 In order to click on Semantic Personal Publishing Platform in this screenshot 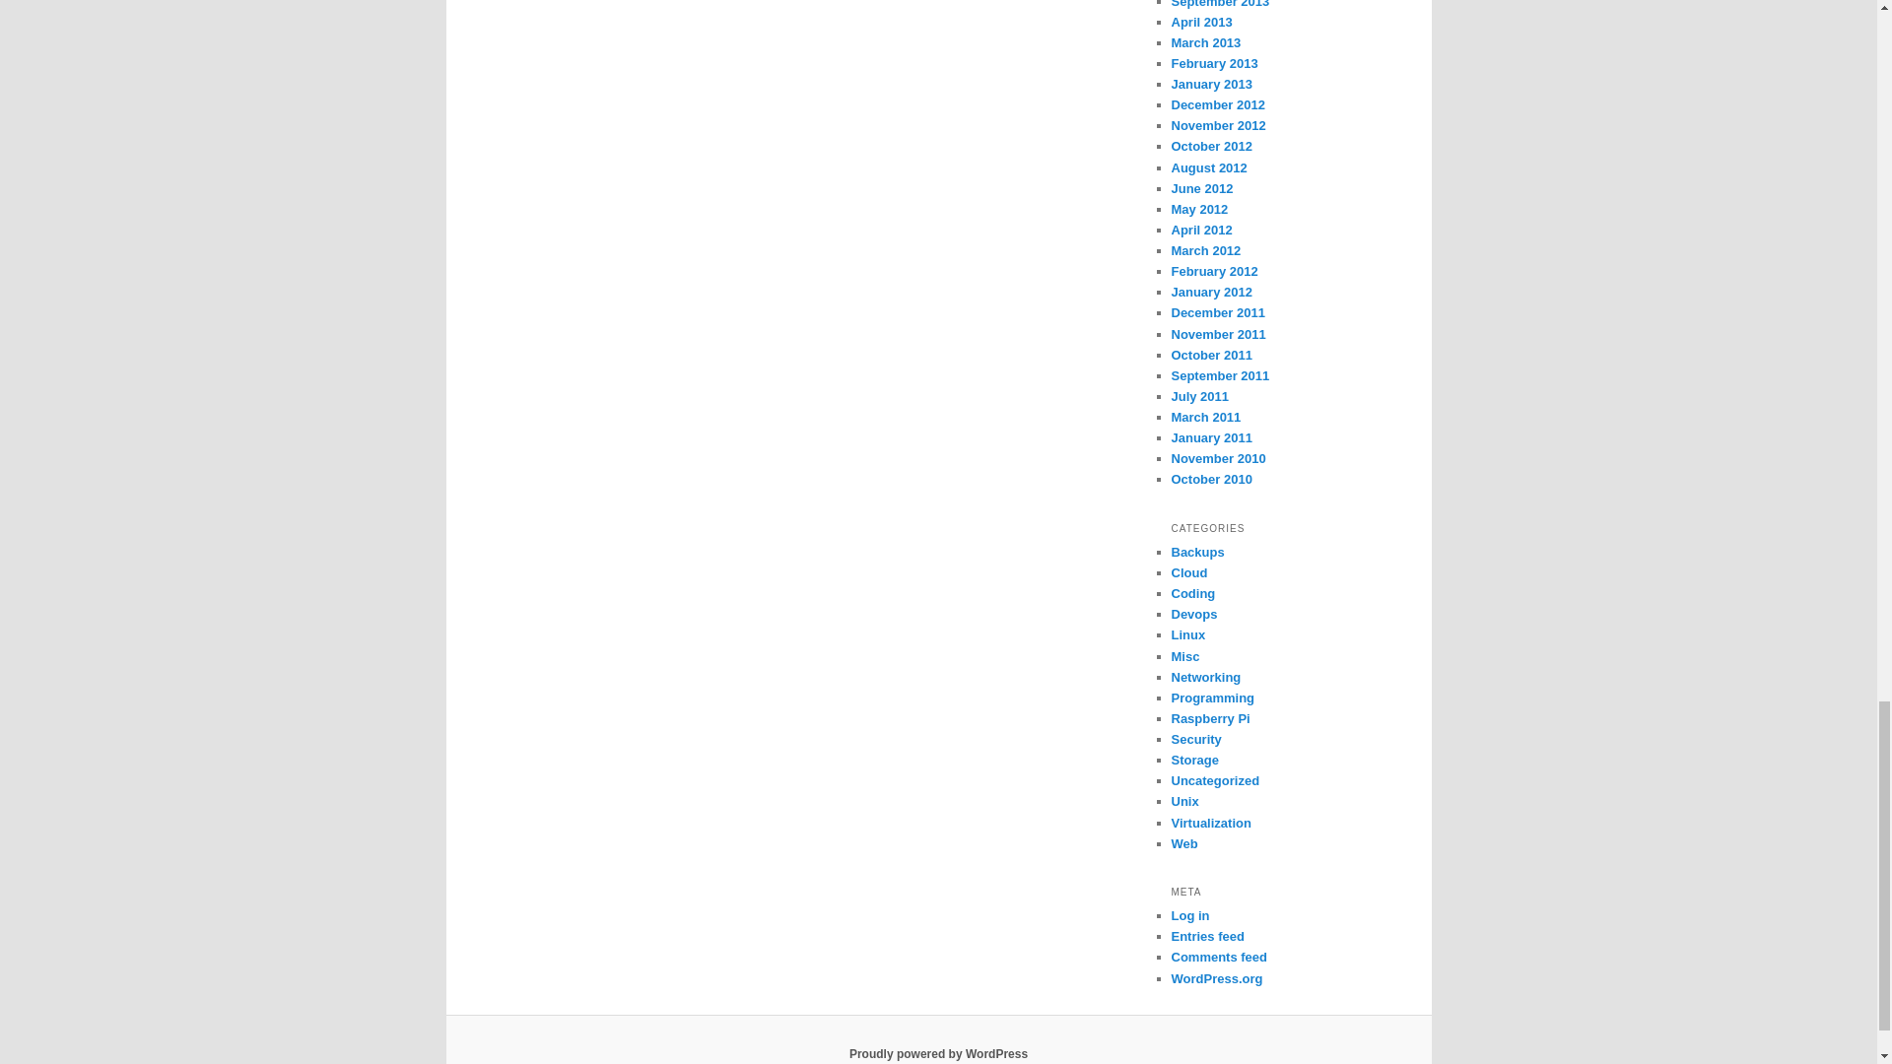, I will do `click(938, 1053)`.